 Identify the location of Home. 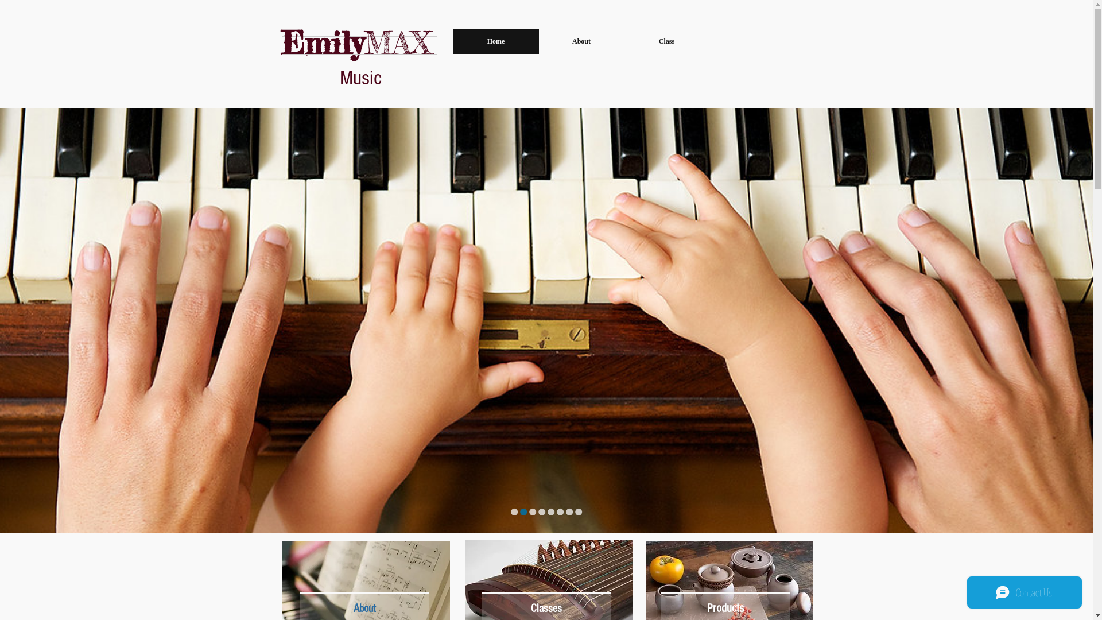
(496, 41).